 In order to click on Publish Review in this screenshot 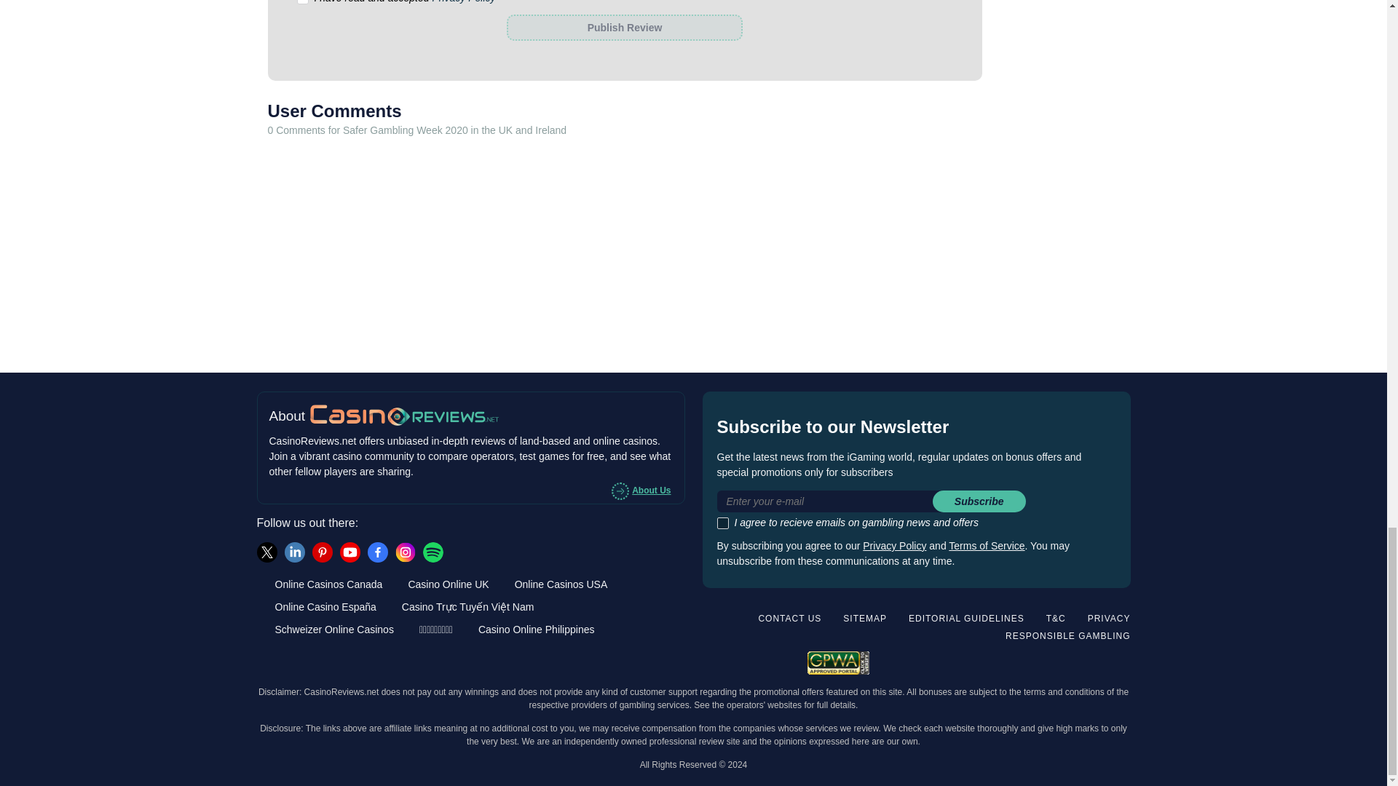, I will do `click(624, 28)`.